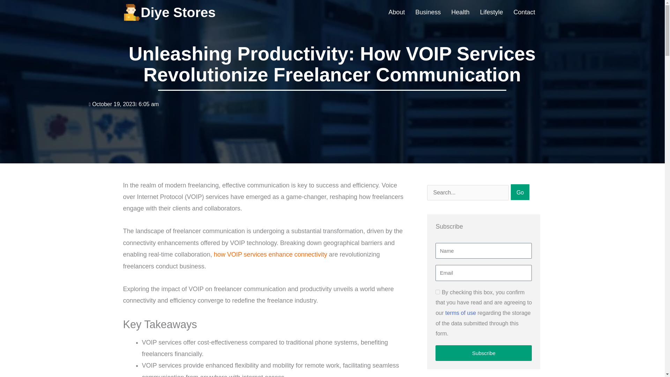  Describe the element at coordinates (491, 13) in the screenshot. I see `Lifestyle` at that location.